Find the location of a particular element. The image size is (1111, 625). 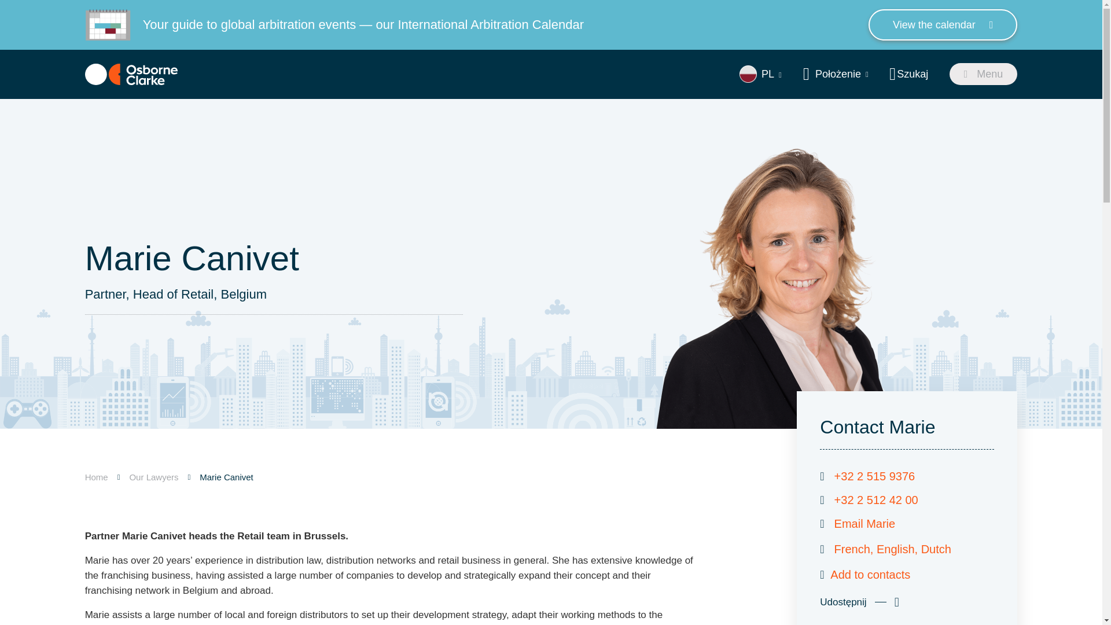

Osborne Clarke is located at coordinates (131, 74).